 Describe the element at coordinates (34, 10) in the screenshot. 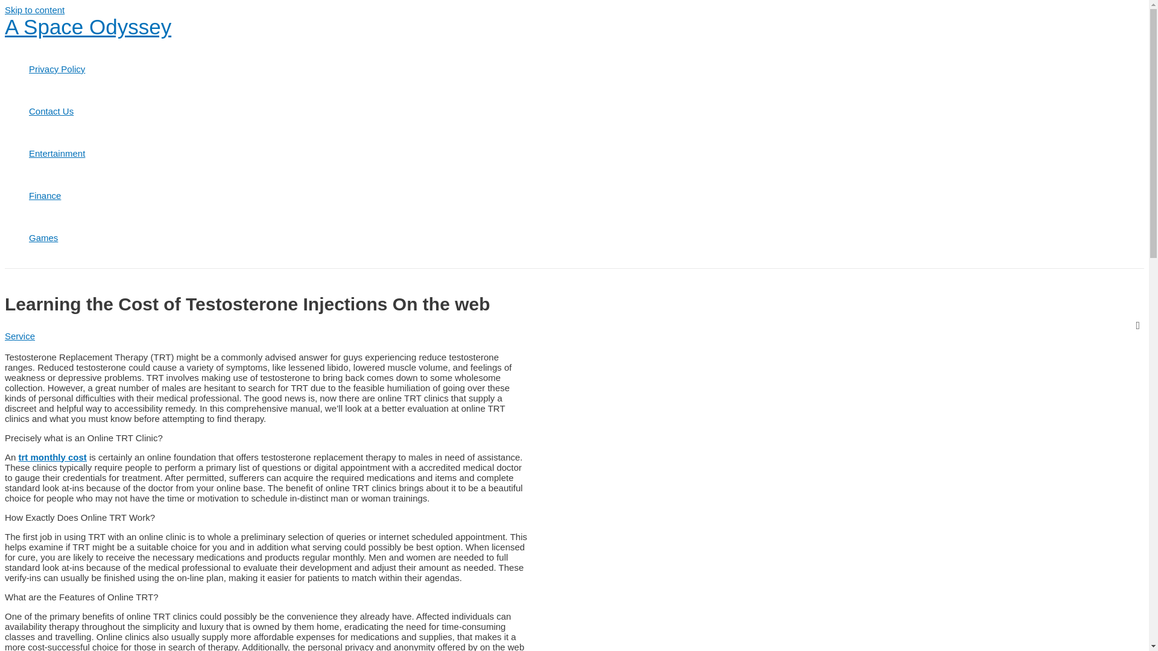

I see `Skip to content` at that location.